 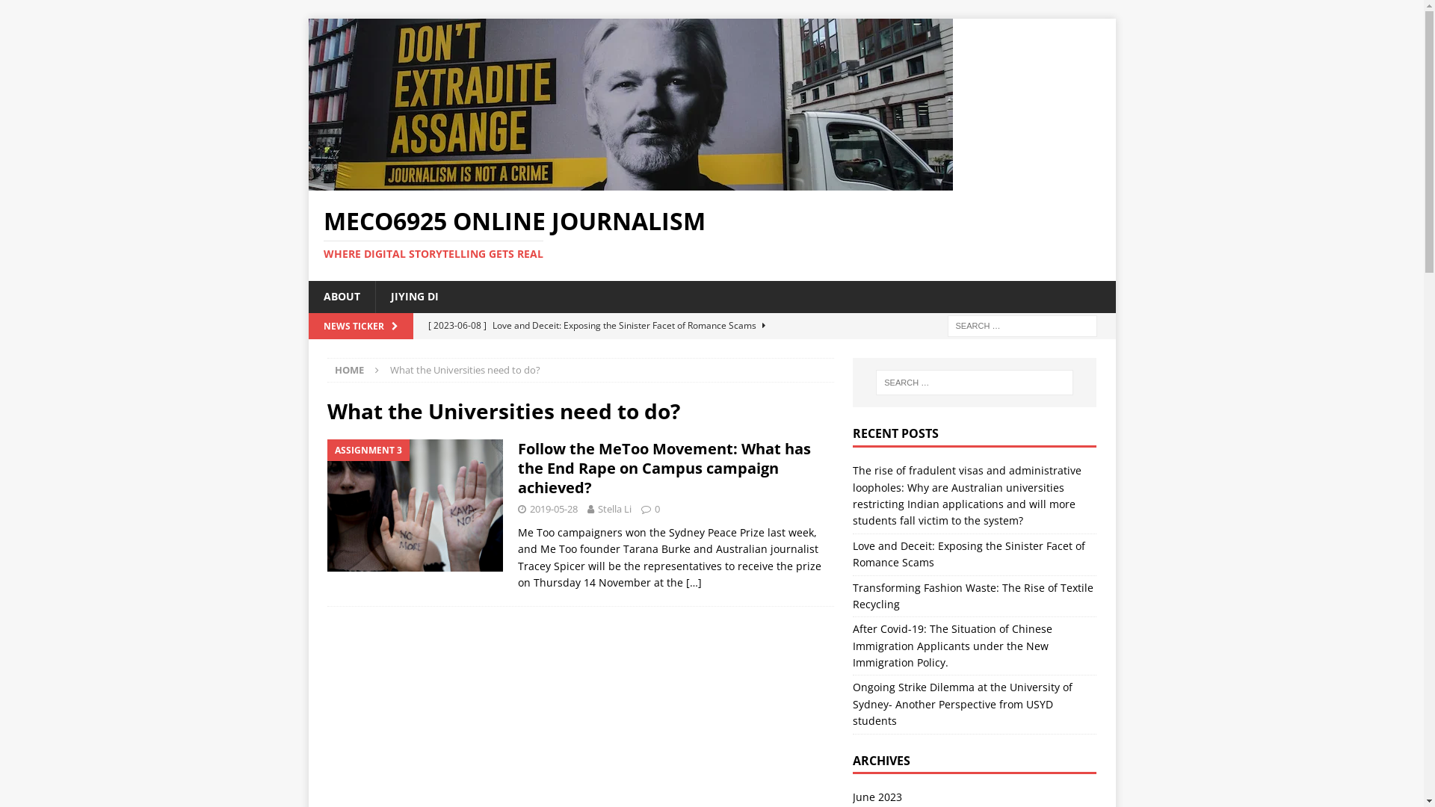 What do you see at coordinates (630, 182) in the screenshot?
I see `MECO6925 Online Journalism` at bounding box center [630, 182].